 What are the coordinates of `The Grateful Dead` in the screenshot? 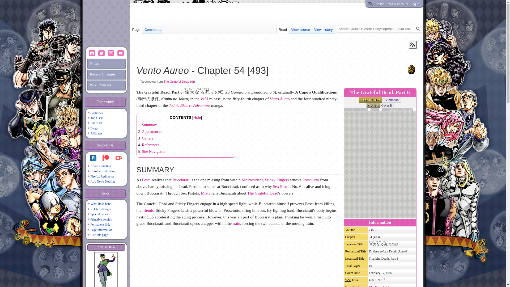 It's located at (262, 193).